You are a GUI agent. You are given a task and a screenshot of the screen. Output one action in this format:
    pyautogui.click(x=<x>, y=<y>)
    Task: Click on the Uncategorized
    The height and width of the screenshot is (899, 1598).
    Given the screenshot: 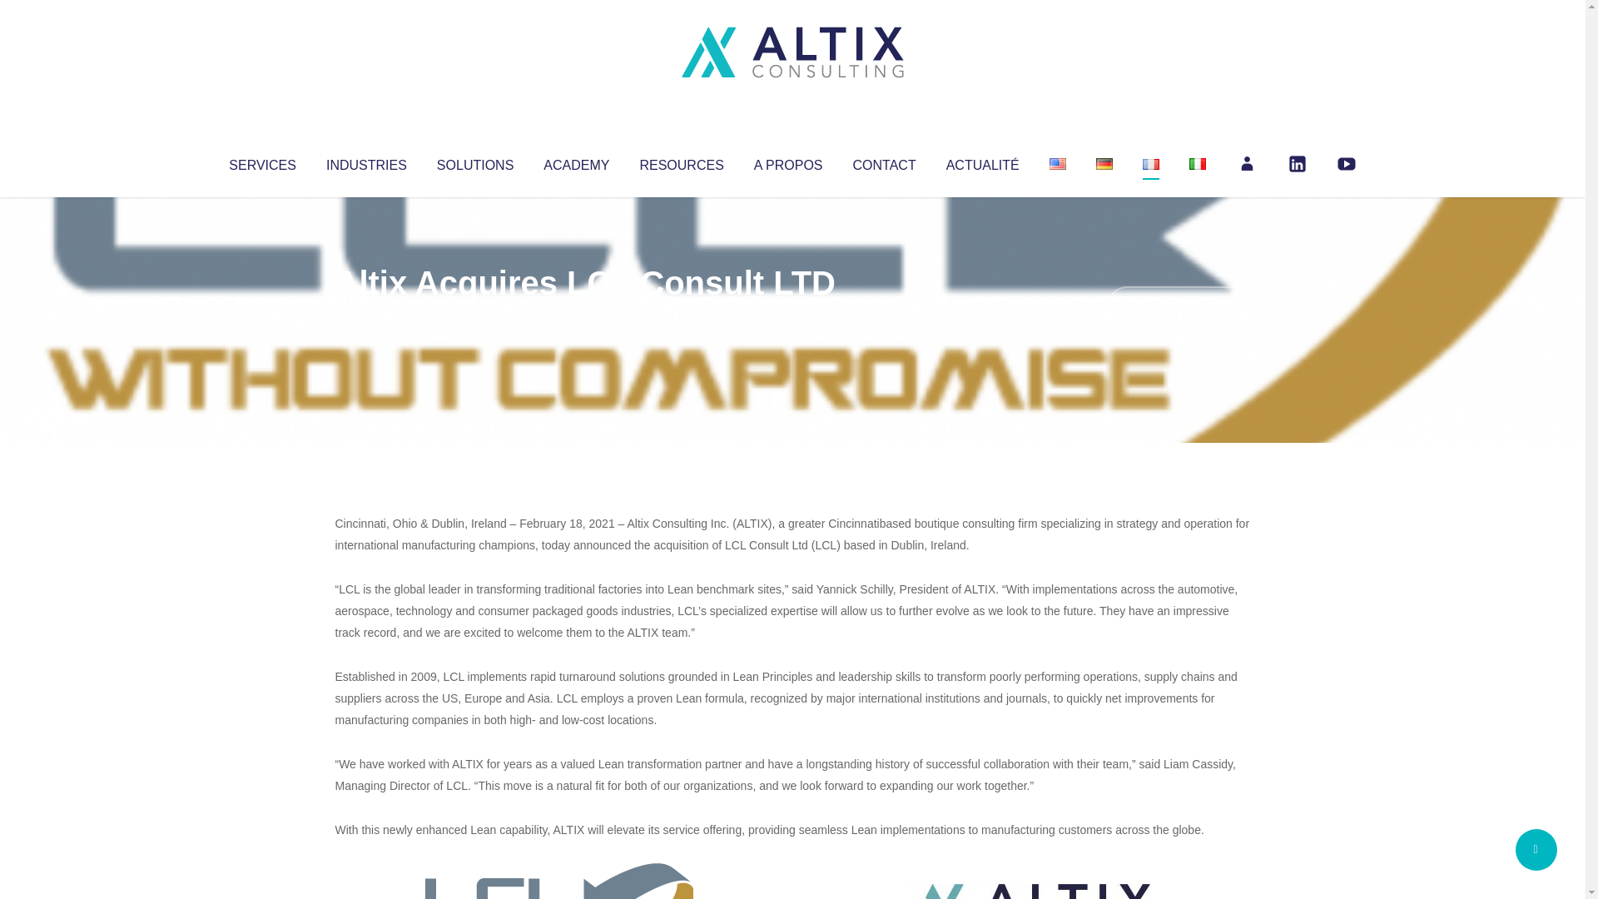 What is the action you would take?
    pyautogui.click(x=582, y=316)
    